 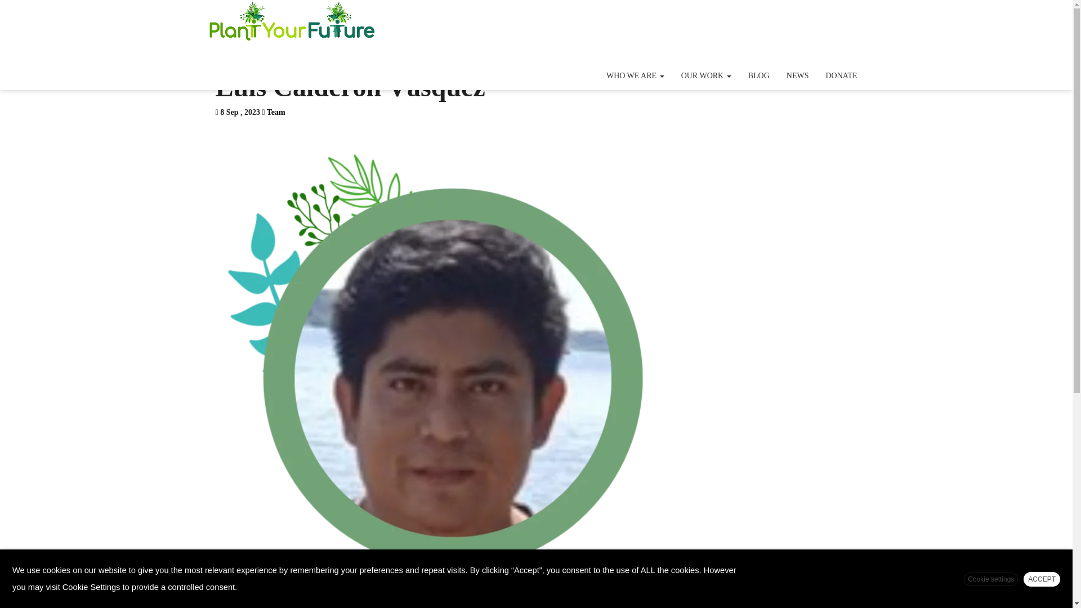 I want to click on OUR WORK, so click(x=706, y=75).